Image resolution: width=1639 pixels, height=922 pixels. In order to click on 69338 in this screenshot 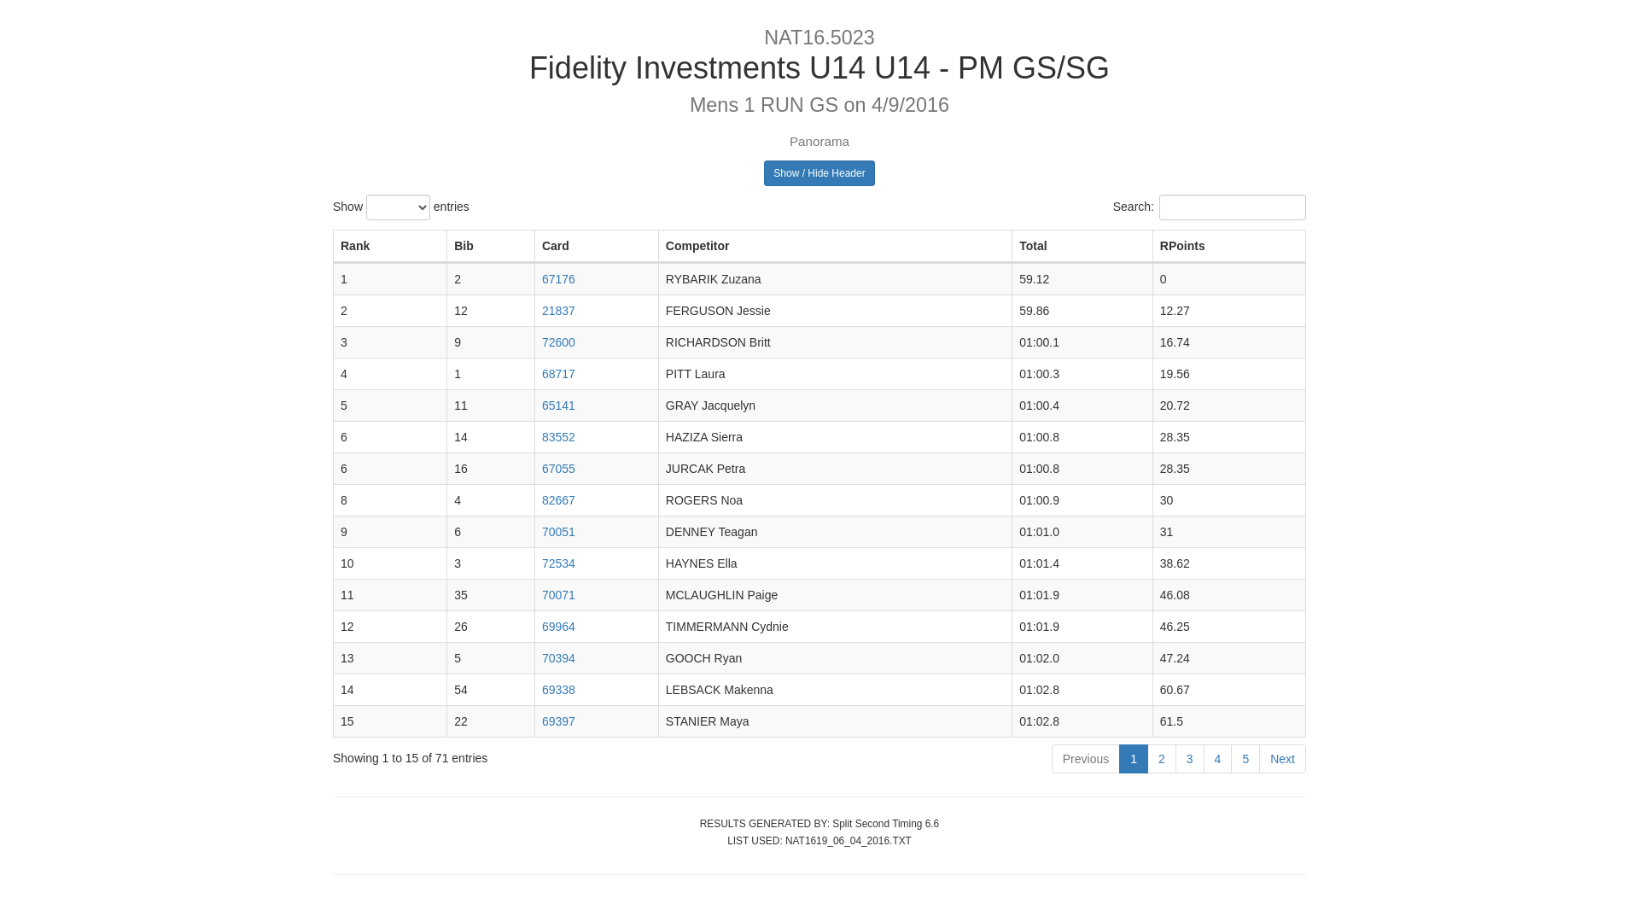, I will do `click(558, 690)`.